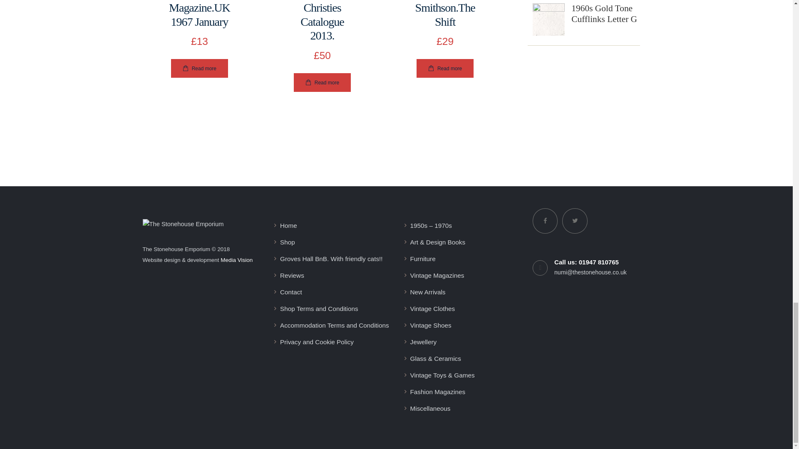 This screenshot has width=799, height=449. I want to click on The Stonehouse Emporium, so click(183, 224).